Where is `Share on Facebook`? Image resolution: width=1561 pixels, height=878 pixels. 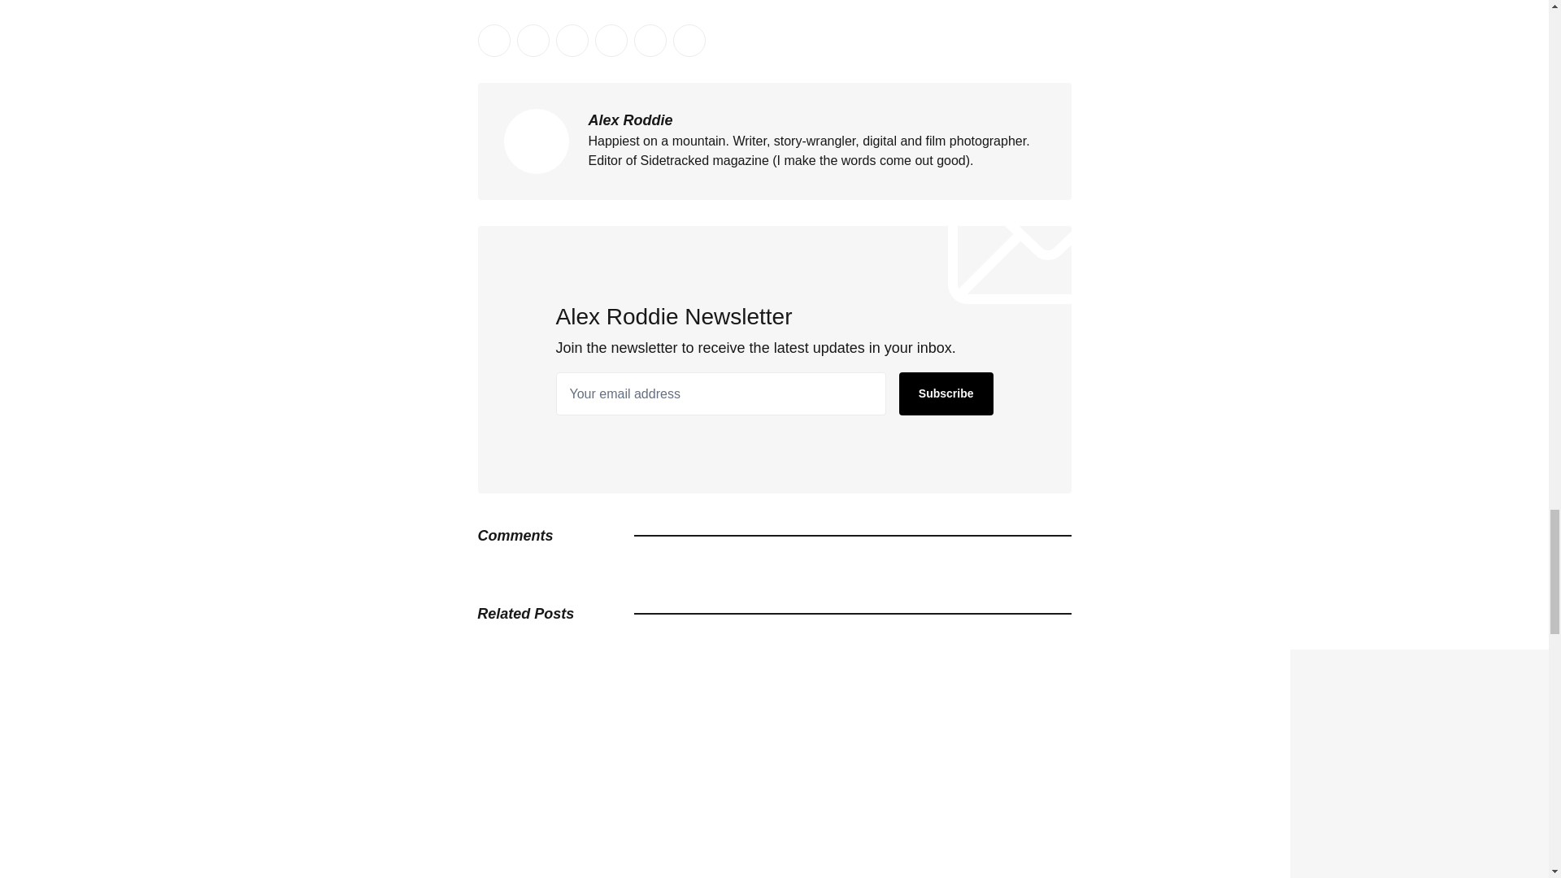
Share on Facebook is located at coordinates (533, 41).